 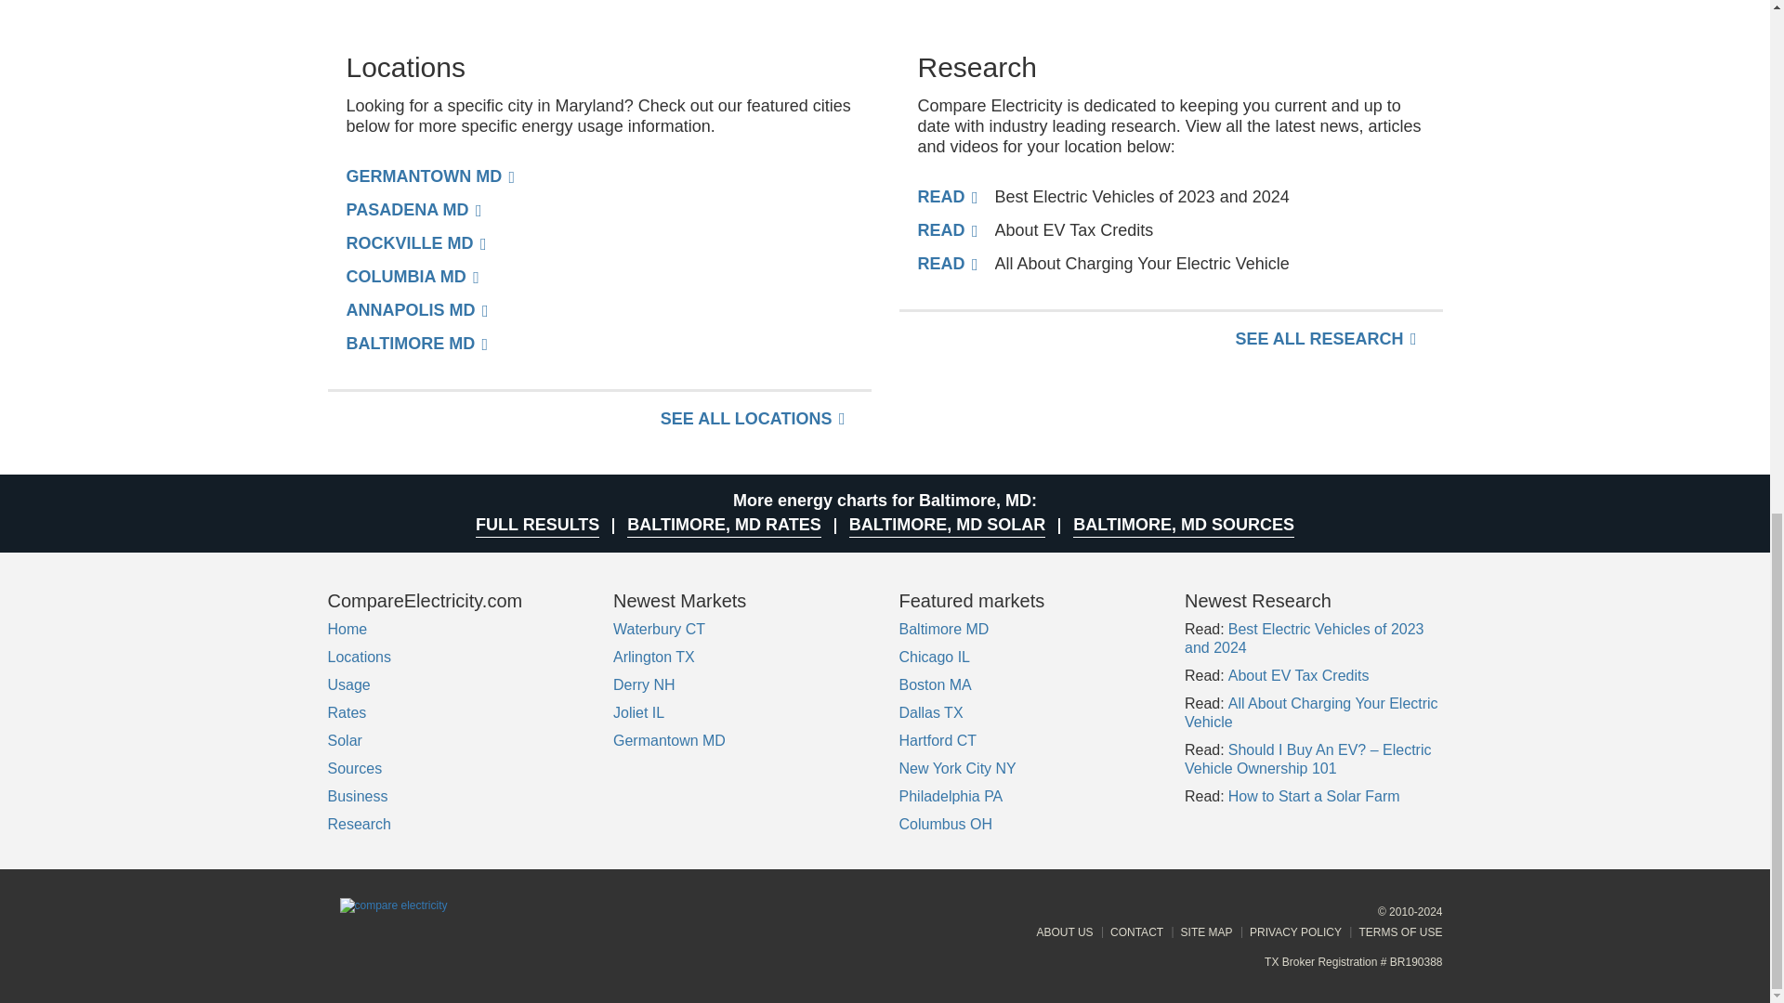 What do you see at coordinates (753, 418) in the screenshot?
I see `SEE ALL LOCATIONS` at bounding box center [753, 418].